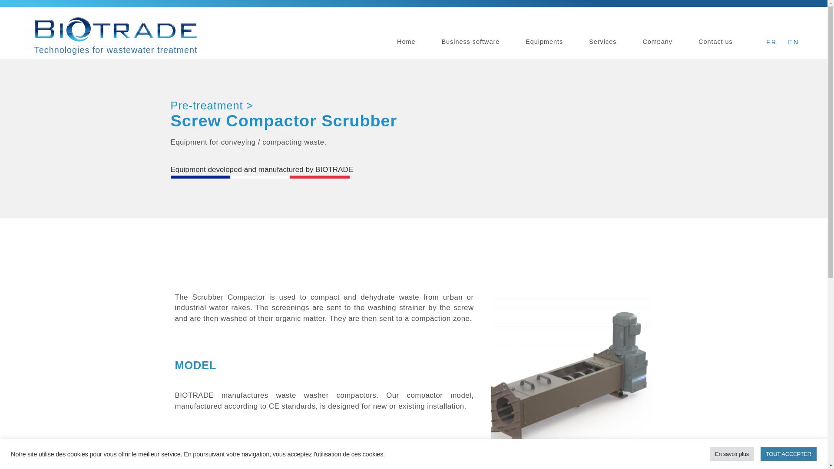  What do you see at coordinates (470, 42) in the screenshot?
I see `Business software` at bounding box center [470, 42].